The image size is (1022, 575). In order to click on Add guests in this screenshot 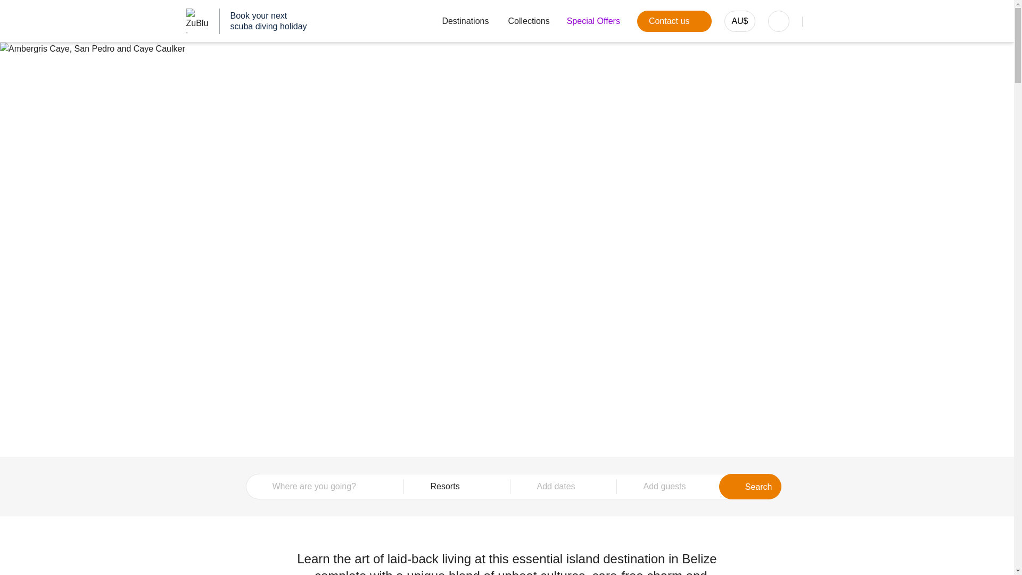, I will do `click(529, 21)`.